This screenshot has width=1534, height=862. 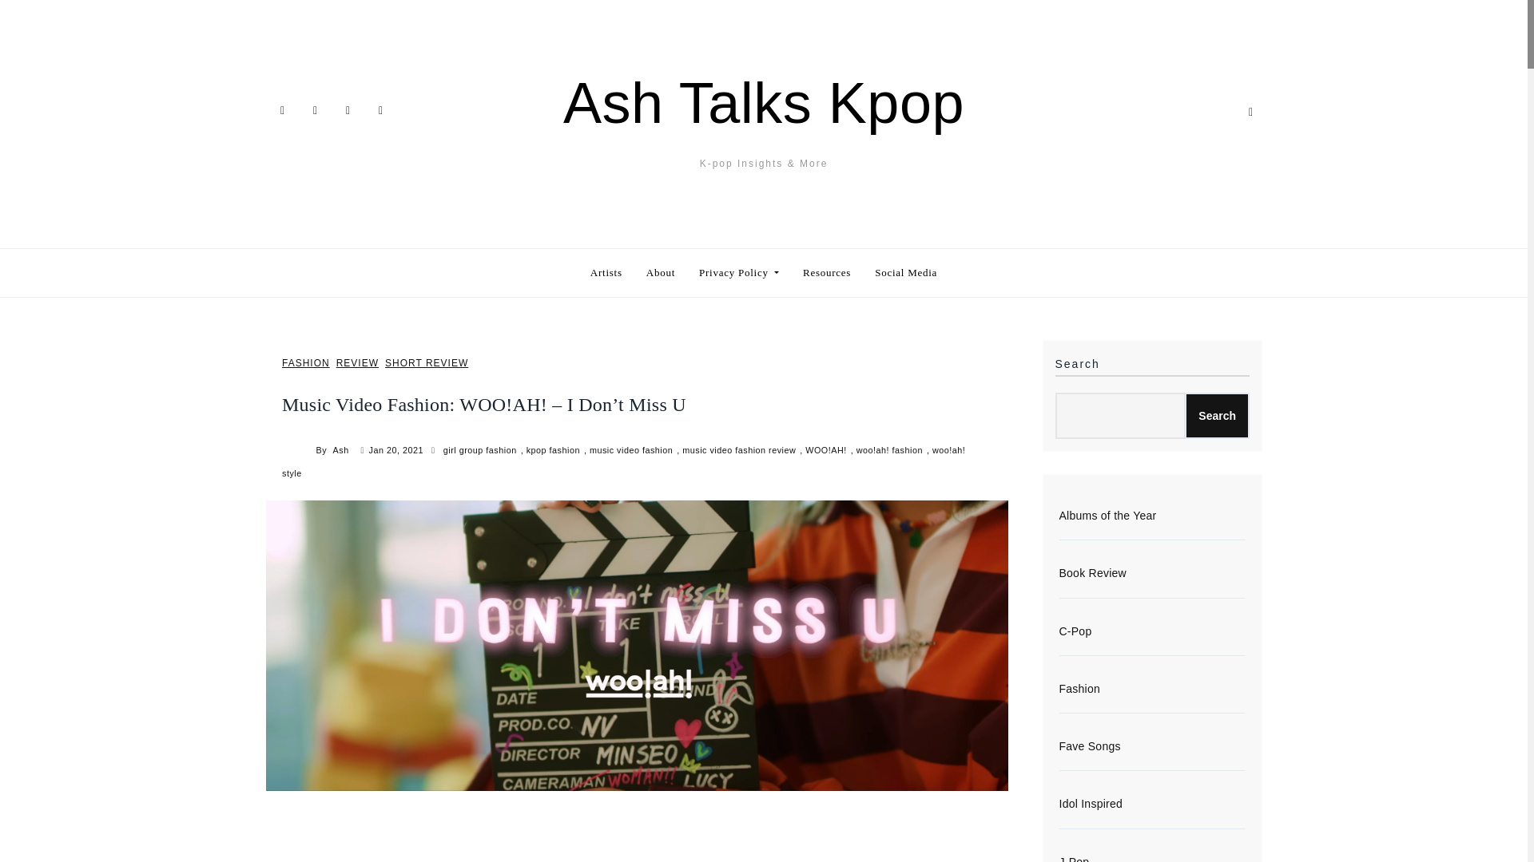 I want to click on FASHION, so click(x=305, y=364).